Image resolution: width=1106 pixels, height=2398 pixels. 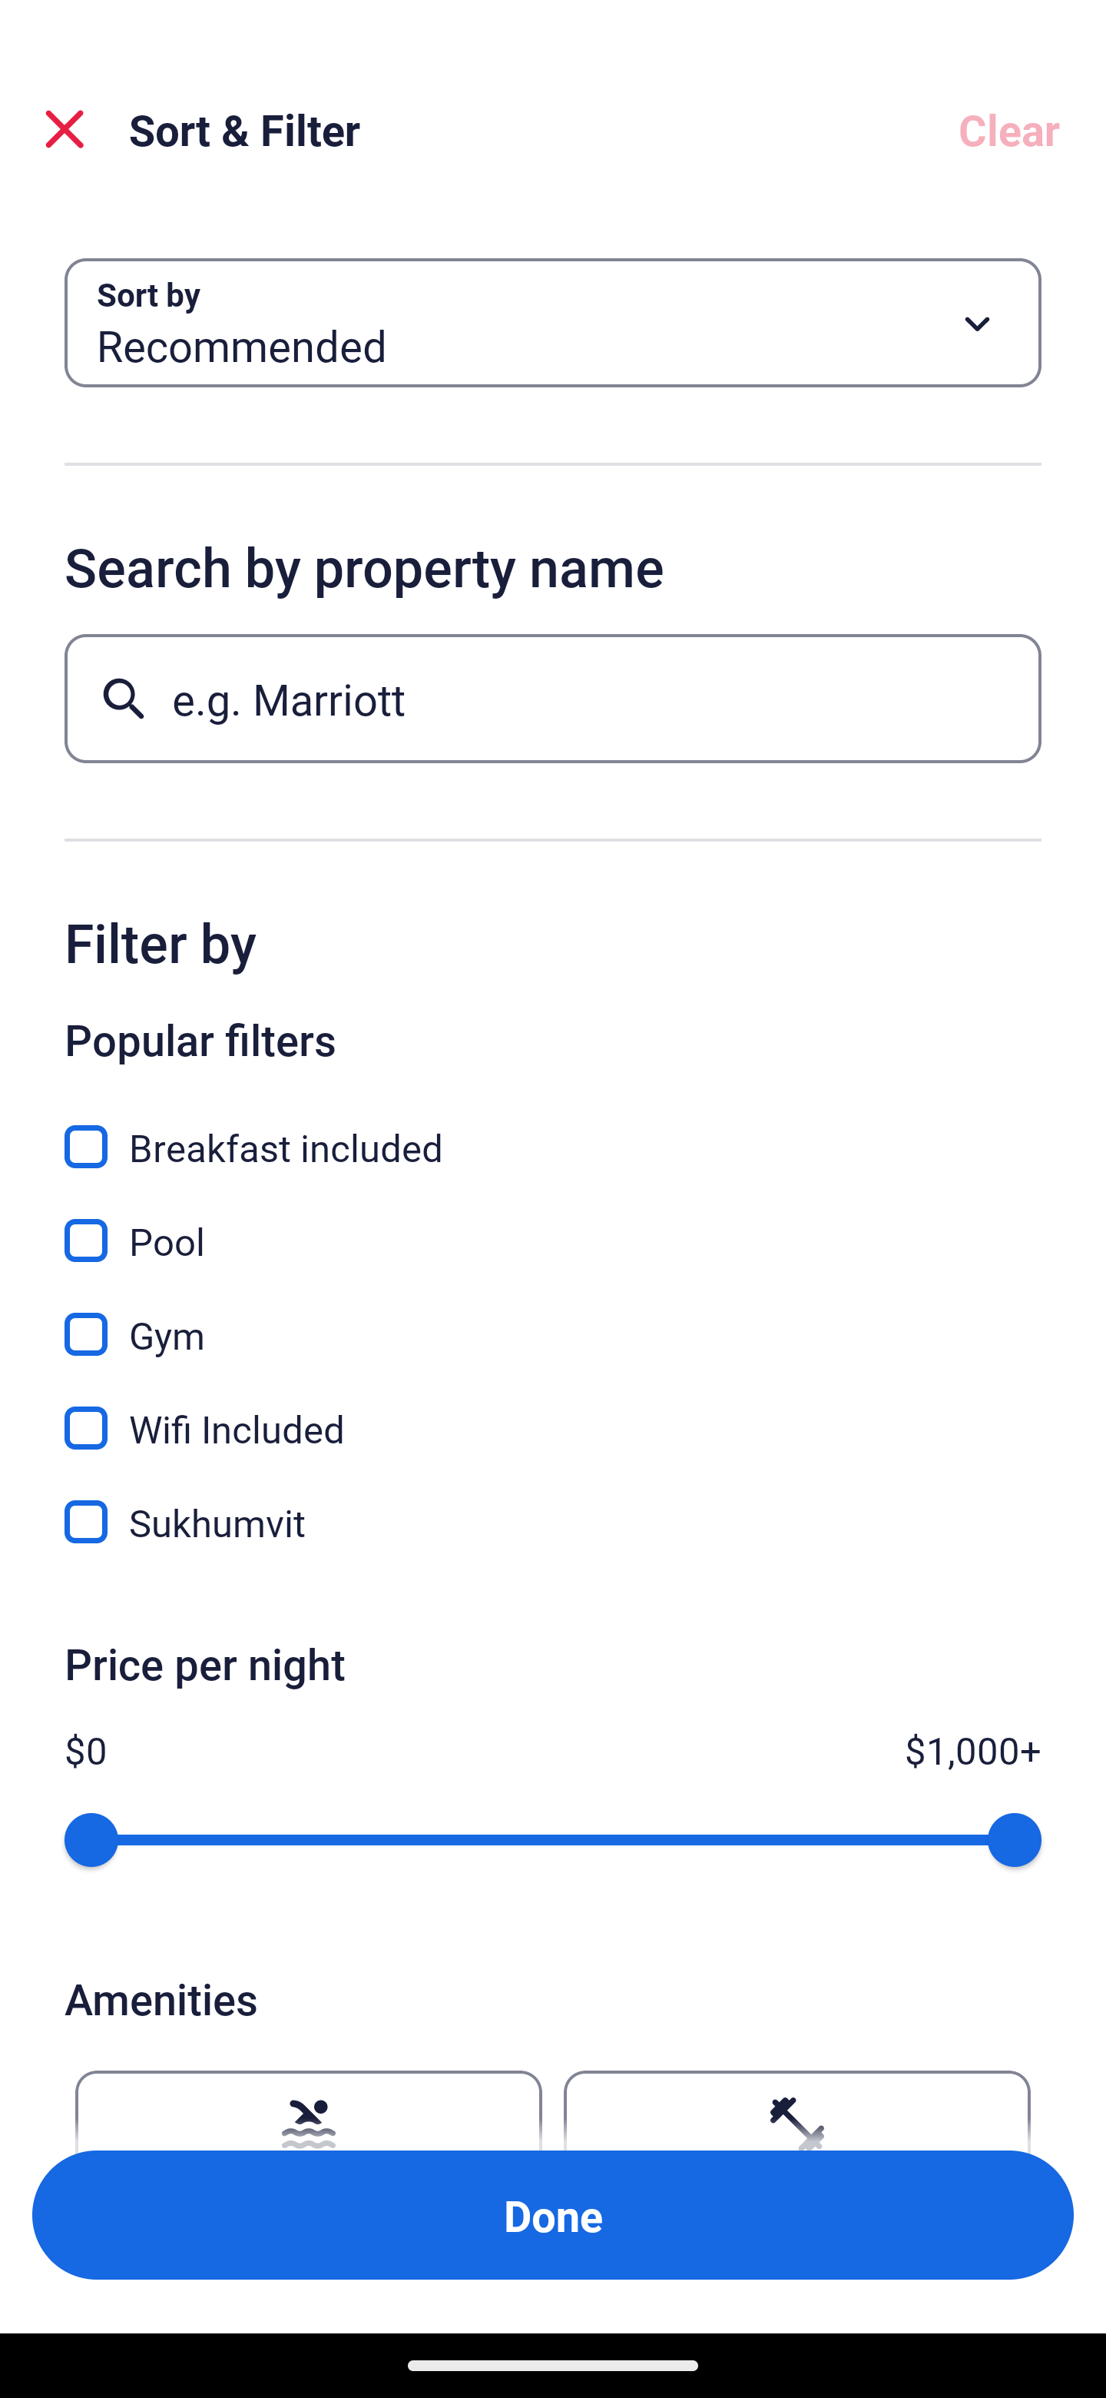 I want to click on Pool, Pool, so click(x=553, y=1224).